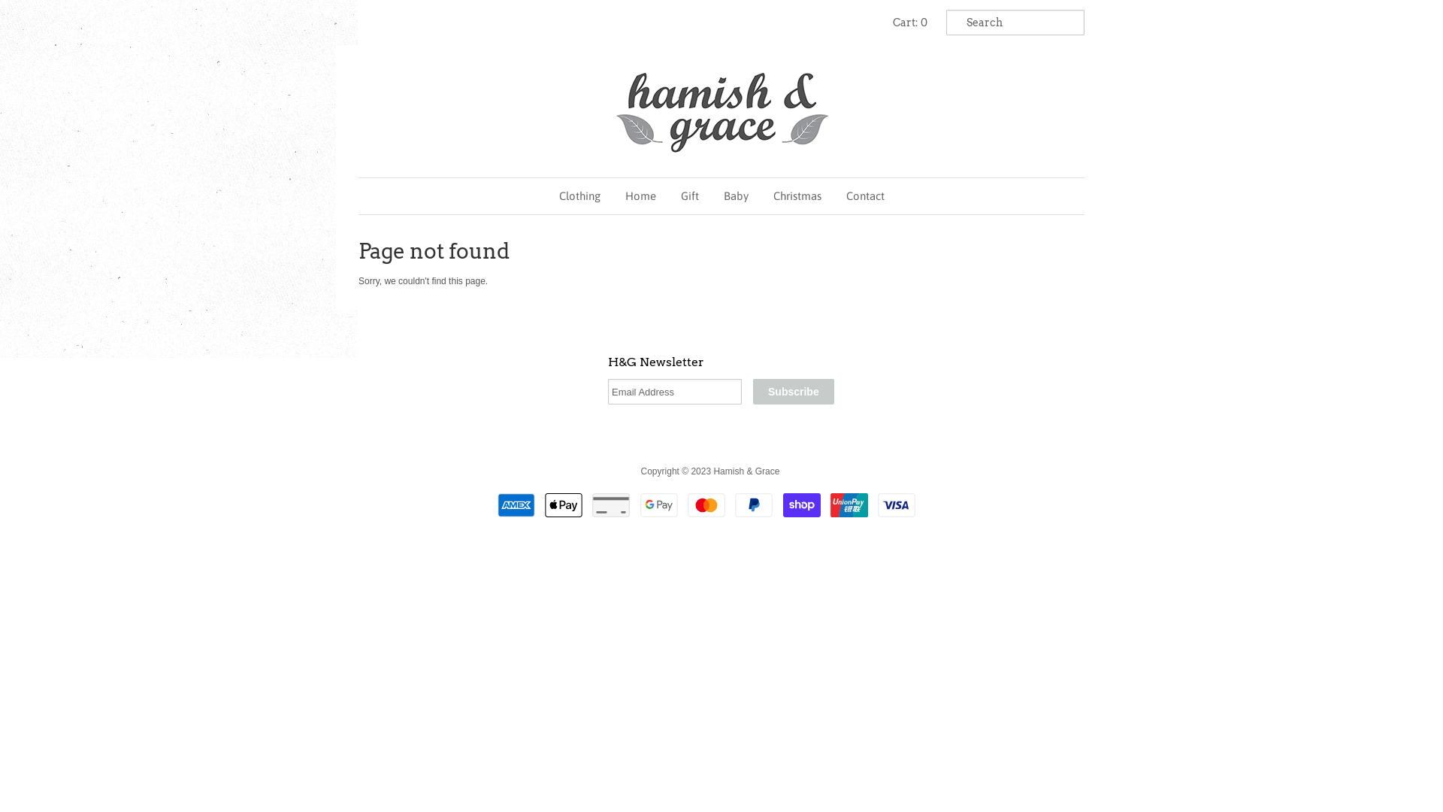 This screenshot has height=812, width=1443. I want to click on Gift, so click(689, 196).